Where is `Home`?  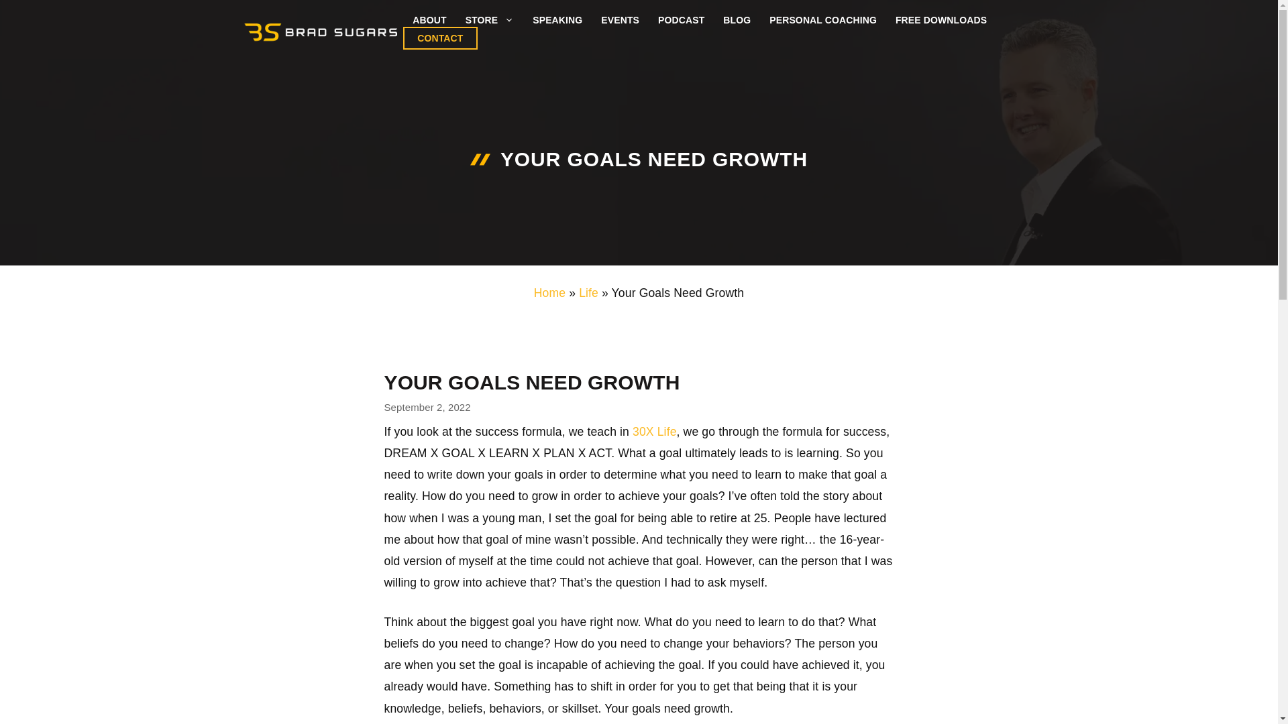 Home is located at coordinates (549, 292).